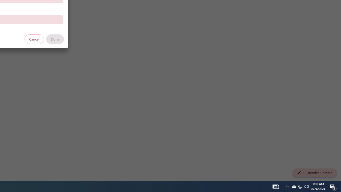  I want to click on Cancel, so click(34, 39).